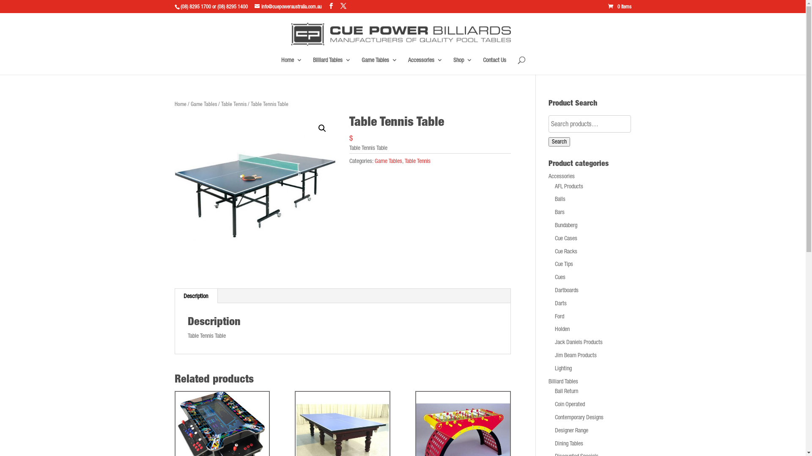 This screenshot has height=456, width=812. Describe the element at coordinates (562, 329) in the screenshot. I see `Holden` at that location.